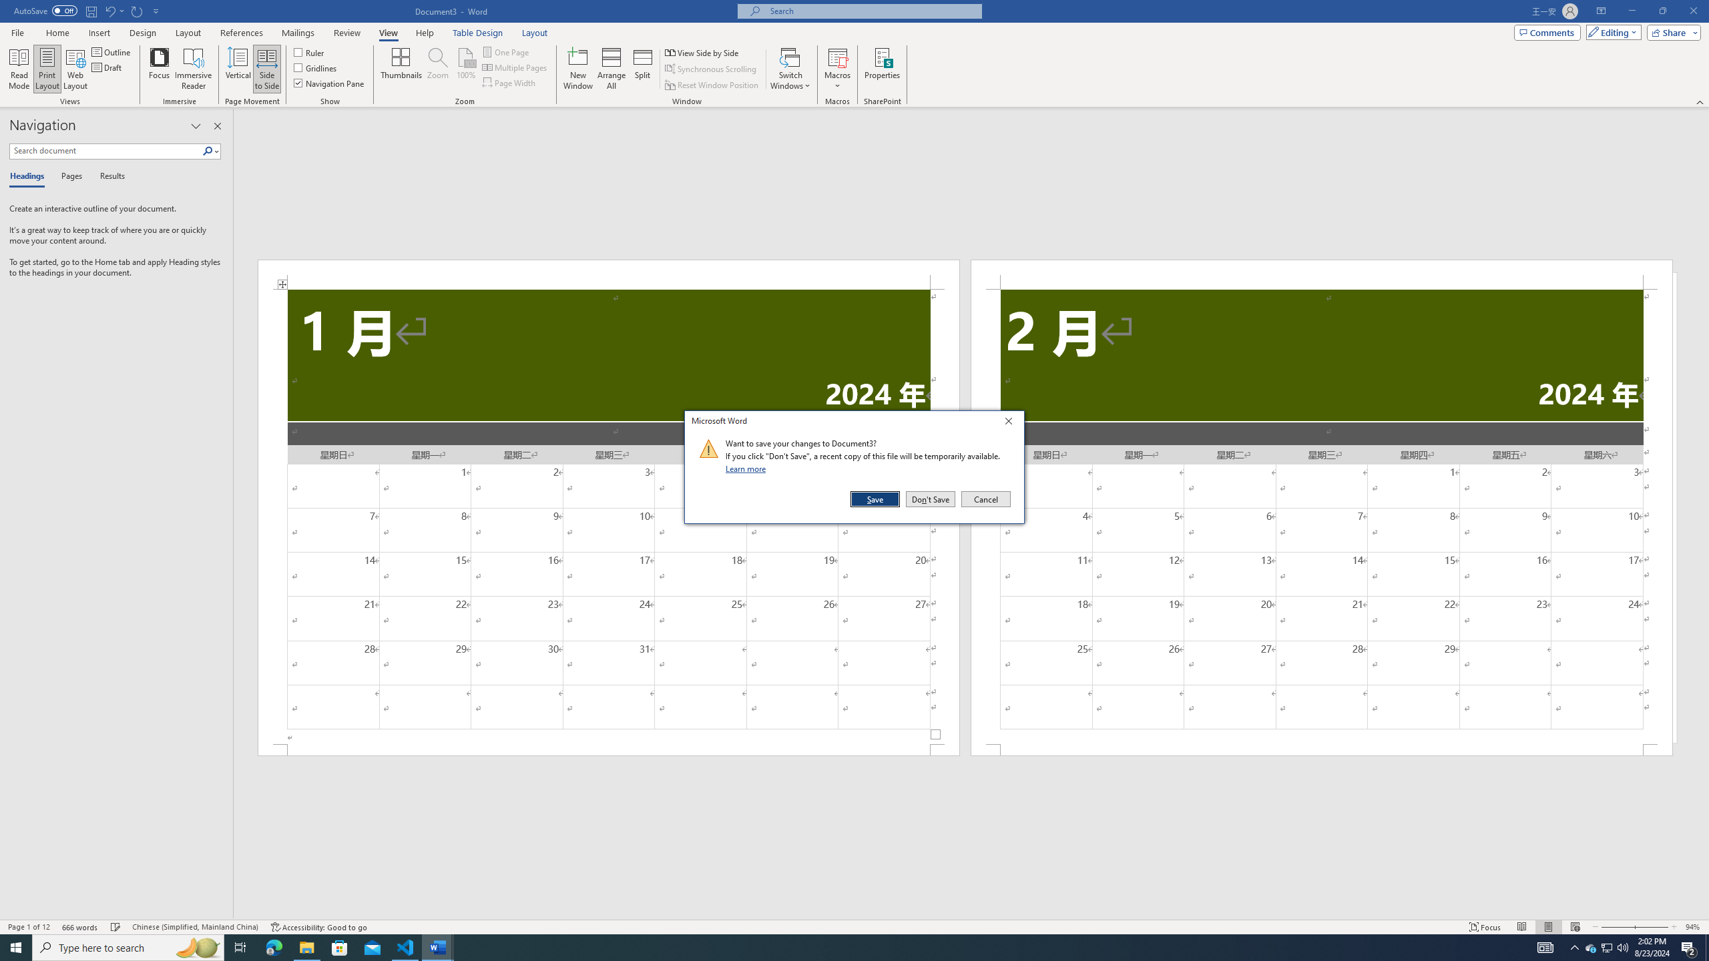 This screenshot has width=1709, height=961. What do you see at coordinates (238, 69) in the screenshot?
I see `Vertical` at bounding box center [238, 69].